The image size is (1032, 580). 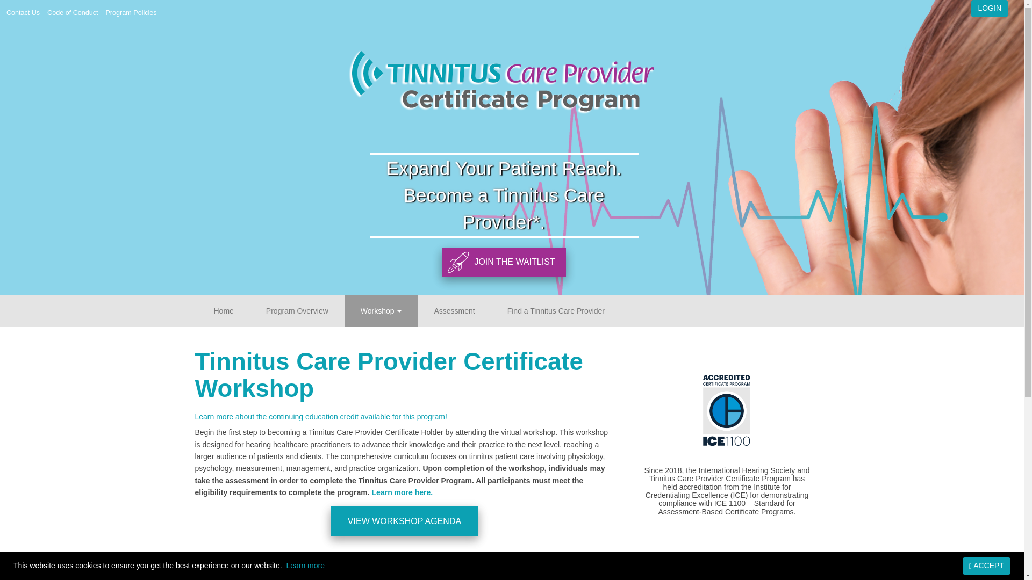 What do you see at coordinates (132, 13) in the screenshot?
I see `Program Policies` at bounding box center [132, 13].